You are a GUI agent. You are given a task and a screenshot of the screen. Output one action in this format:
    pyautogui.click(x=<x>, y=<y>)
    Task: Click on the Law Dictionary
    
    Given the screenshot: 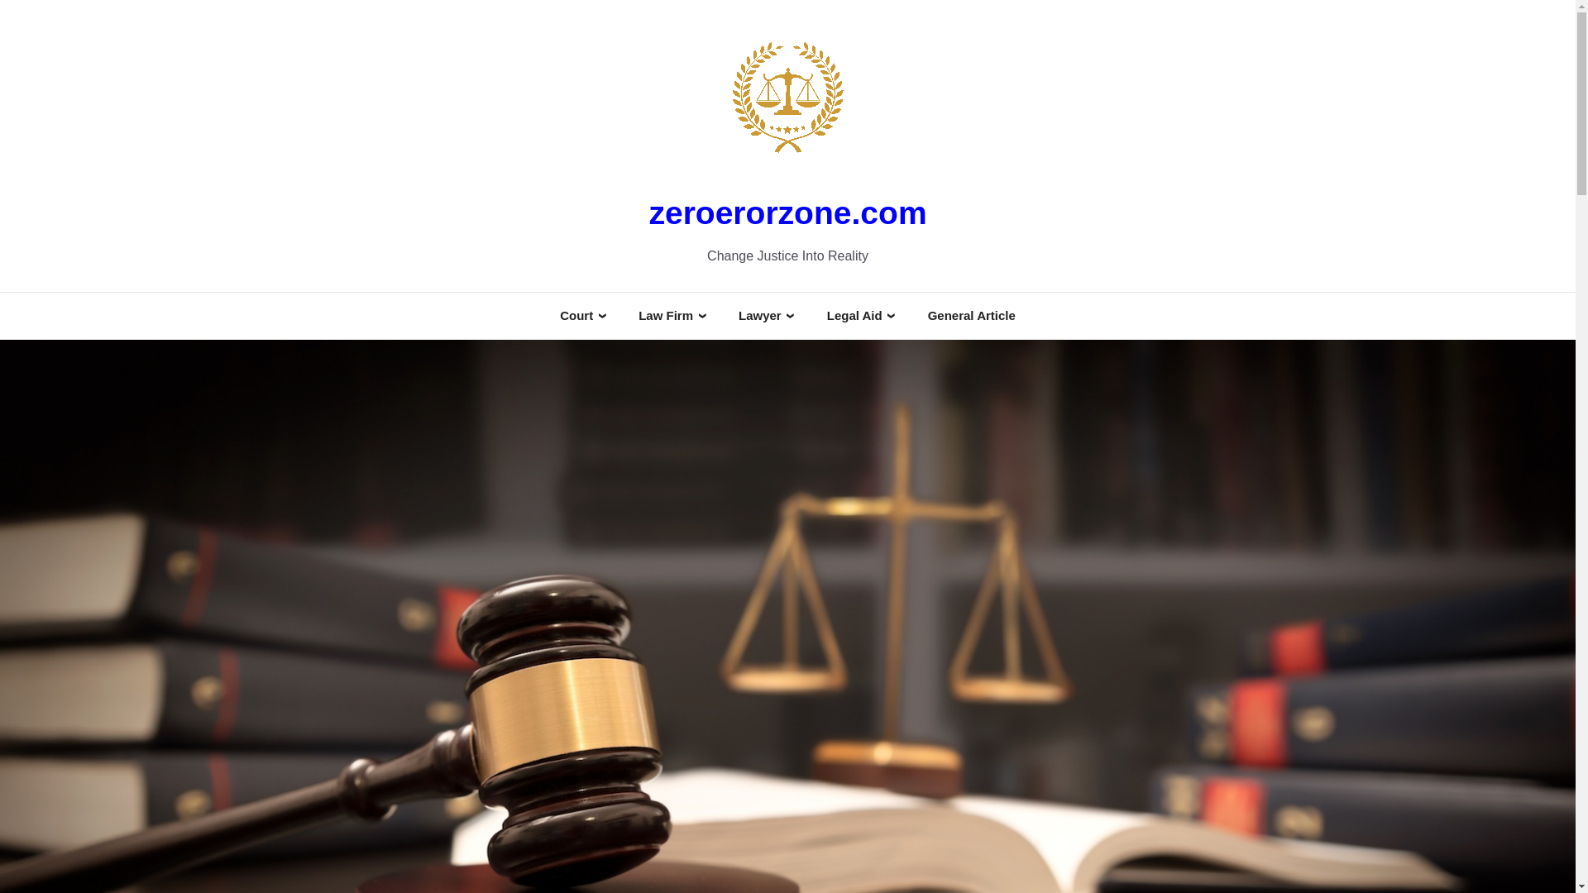 What is the action you would take?
    pyautogui.click(x=683, y=422)
    